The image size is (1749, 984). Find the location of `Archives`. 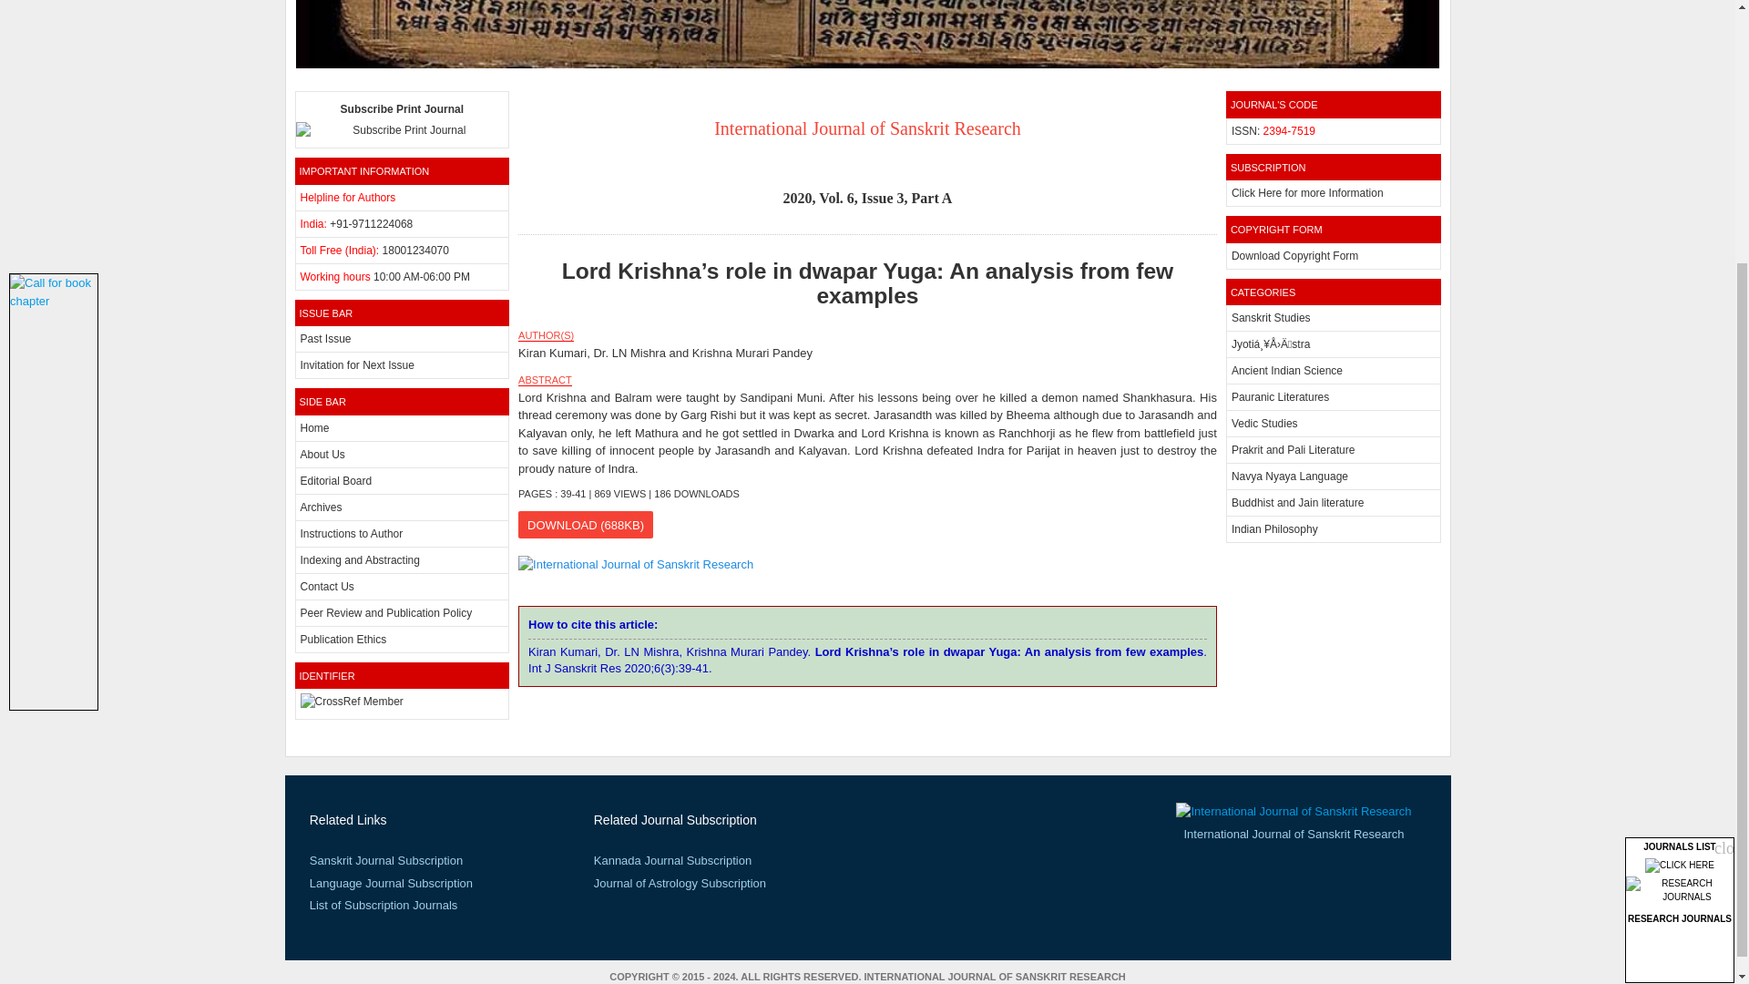

Archives is located at coordinates (322, 507).